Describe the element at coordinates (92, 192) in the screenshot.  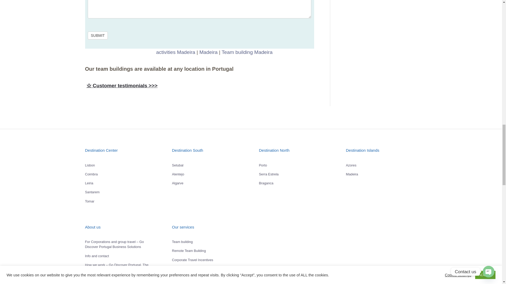
I see `Santarem` at that location.